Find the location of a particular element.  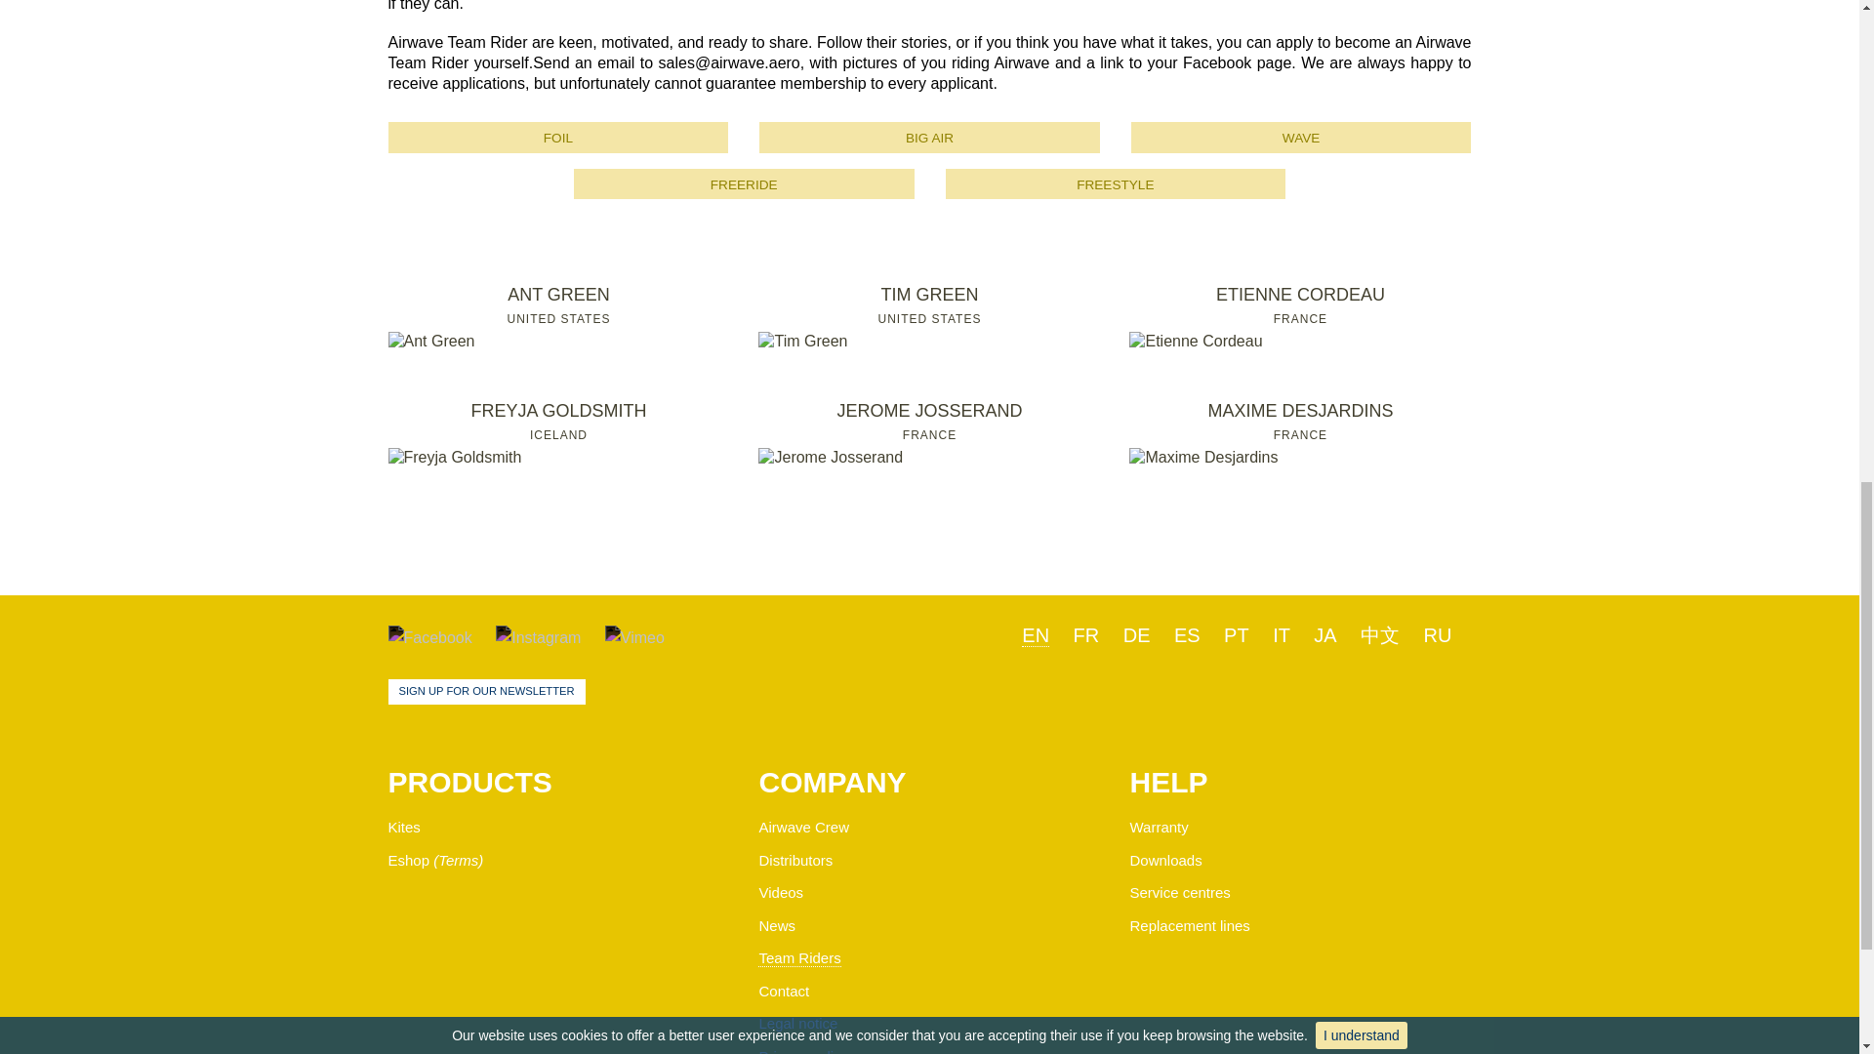

BIG AIR is located at coordinates (1324, 635).